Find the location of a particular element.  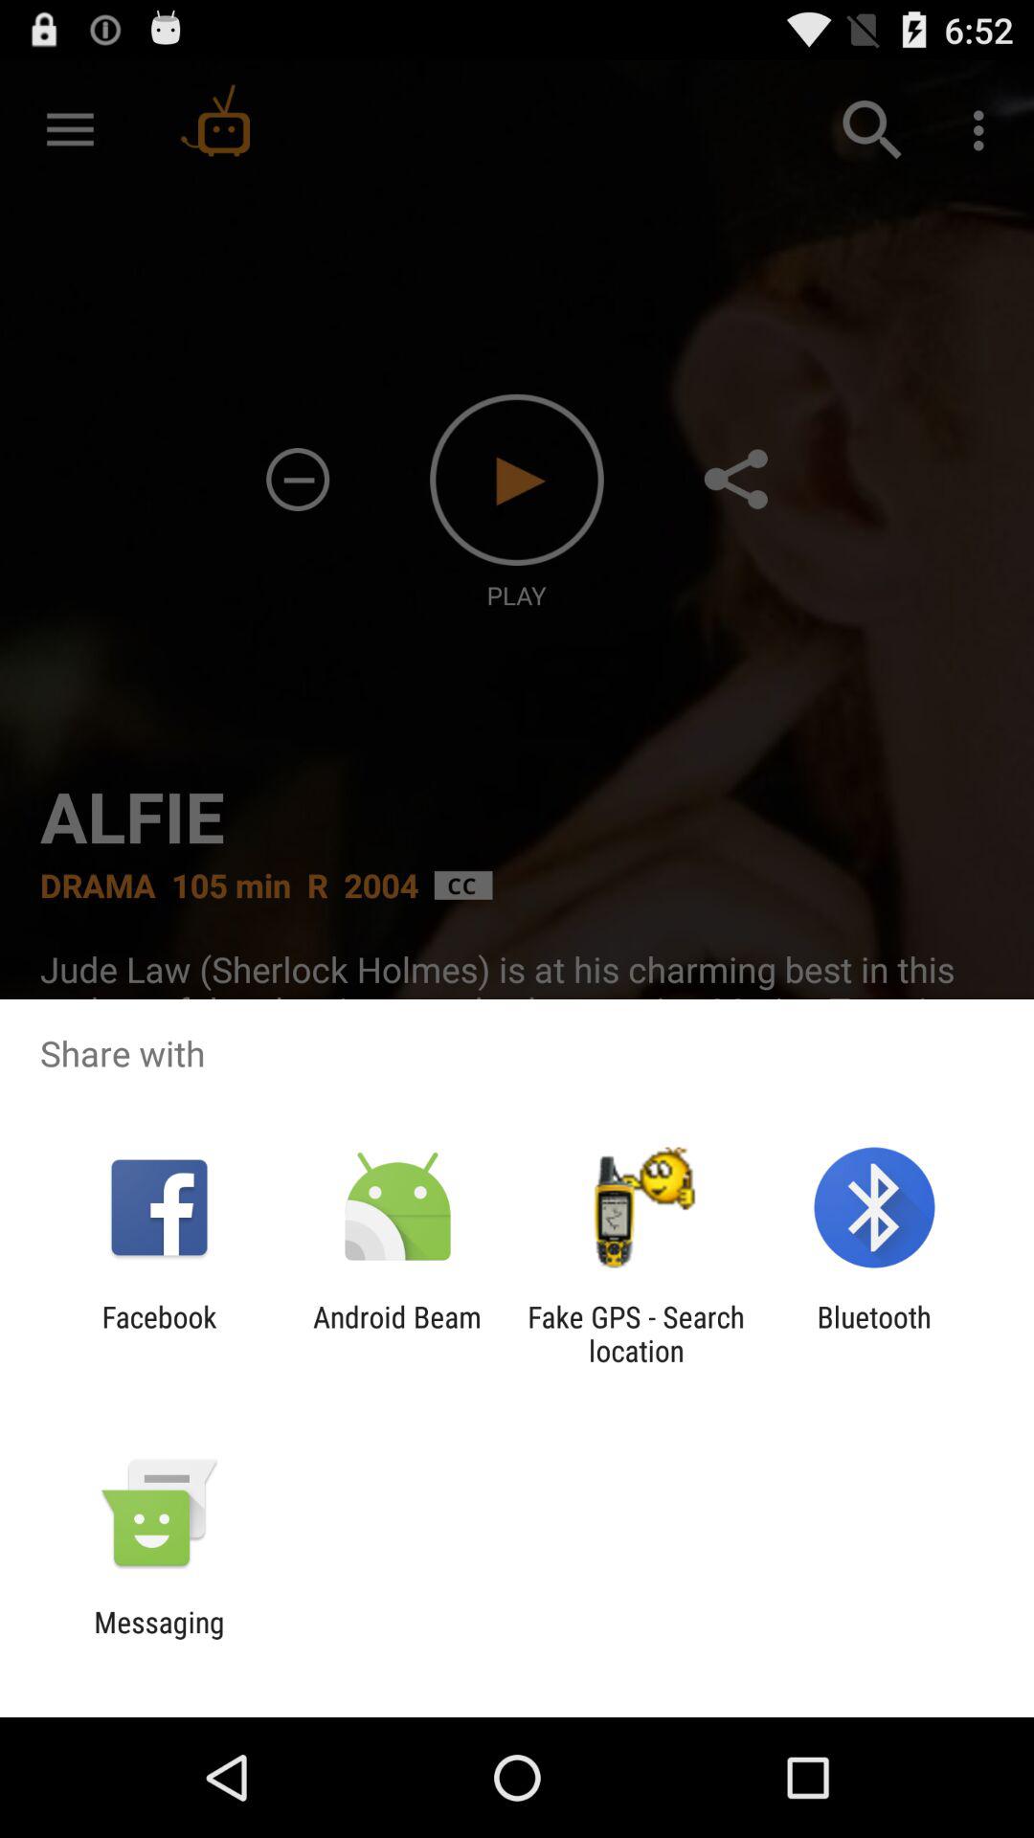

turn on the item to the right of the fake gps search is located at coordinates (873, 1334).